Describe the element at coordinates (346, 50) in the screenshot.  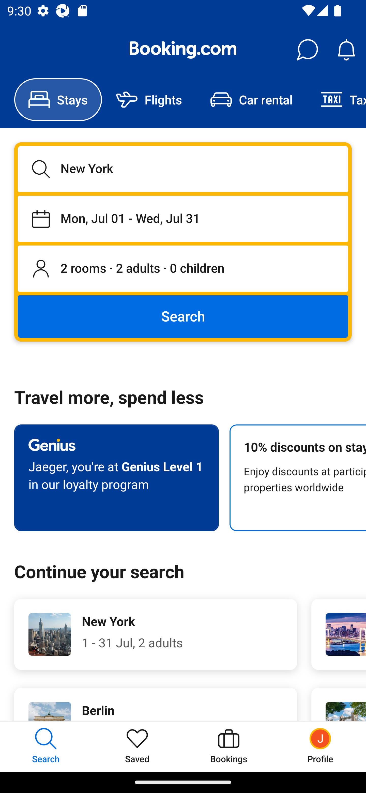
I see `Notifications` at that location.